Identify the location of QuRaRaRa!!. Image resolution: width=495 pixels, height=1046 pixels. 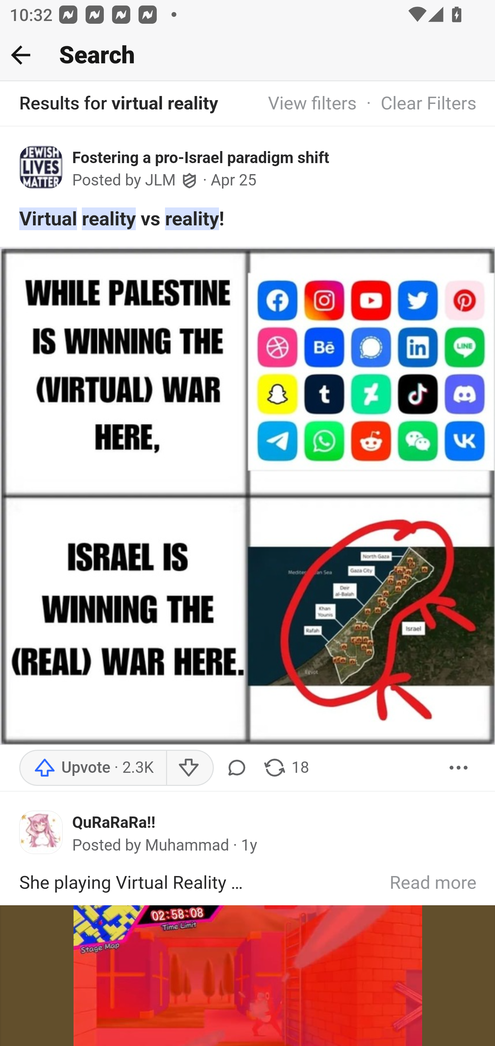
(114, 822).